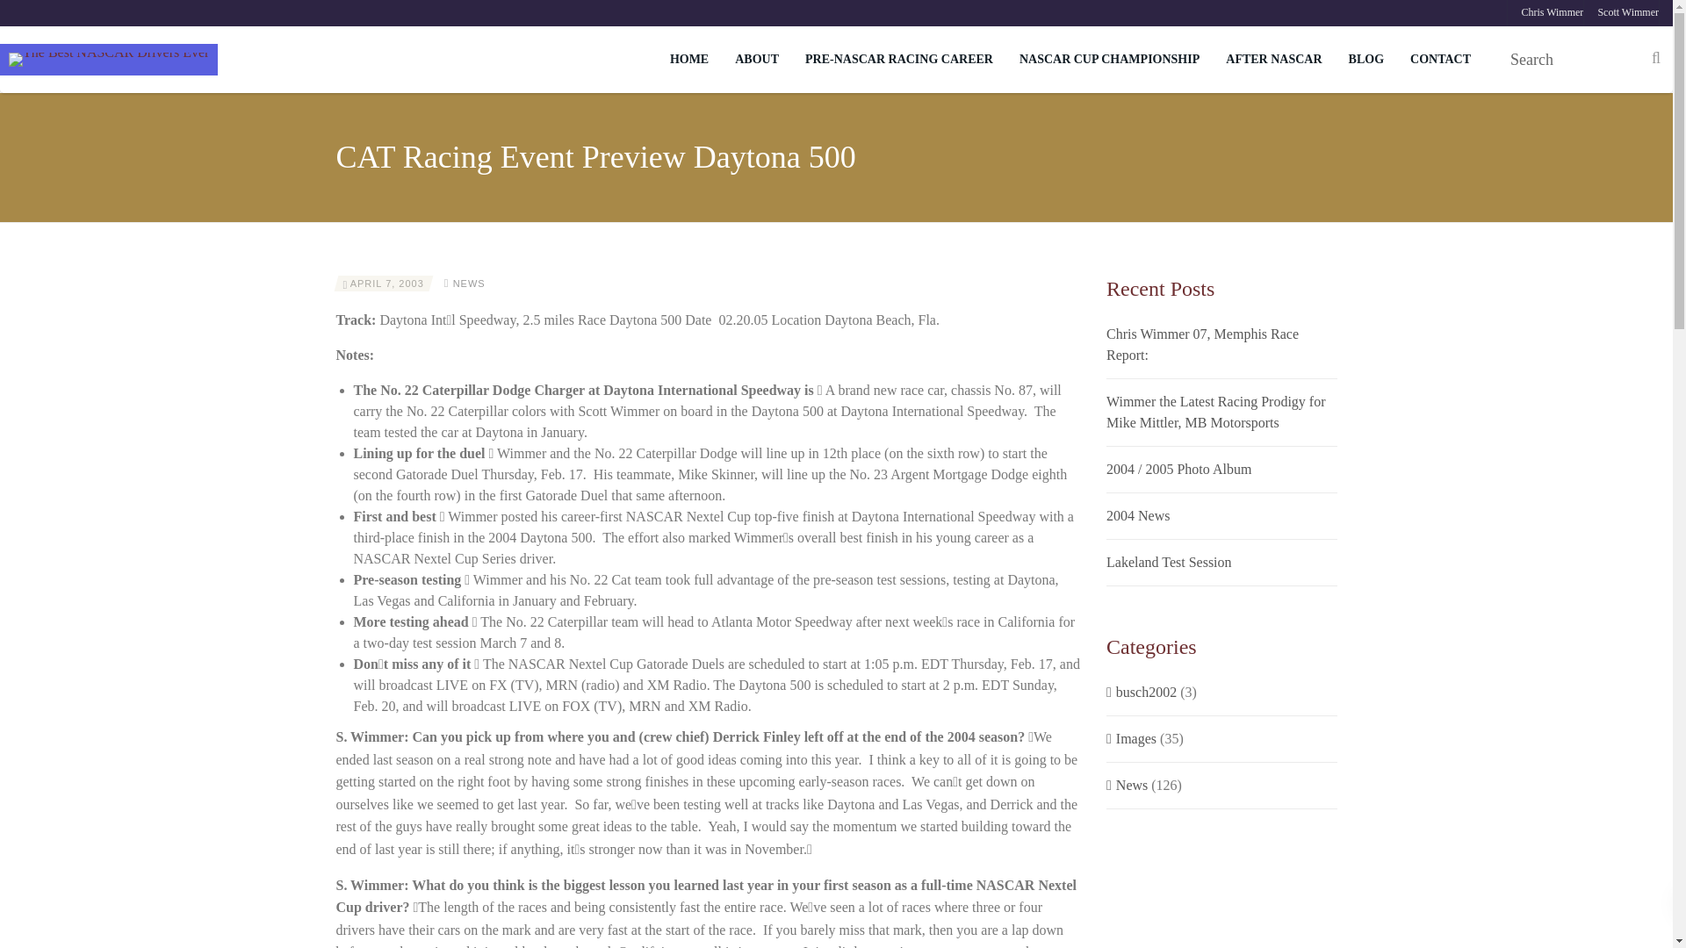  Describe the element at coordinates (1545, 13) in the screenshot. I see `Chris Wimmer` at that location.